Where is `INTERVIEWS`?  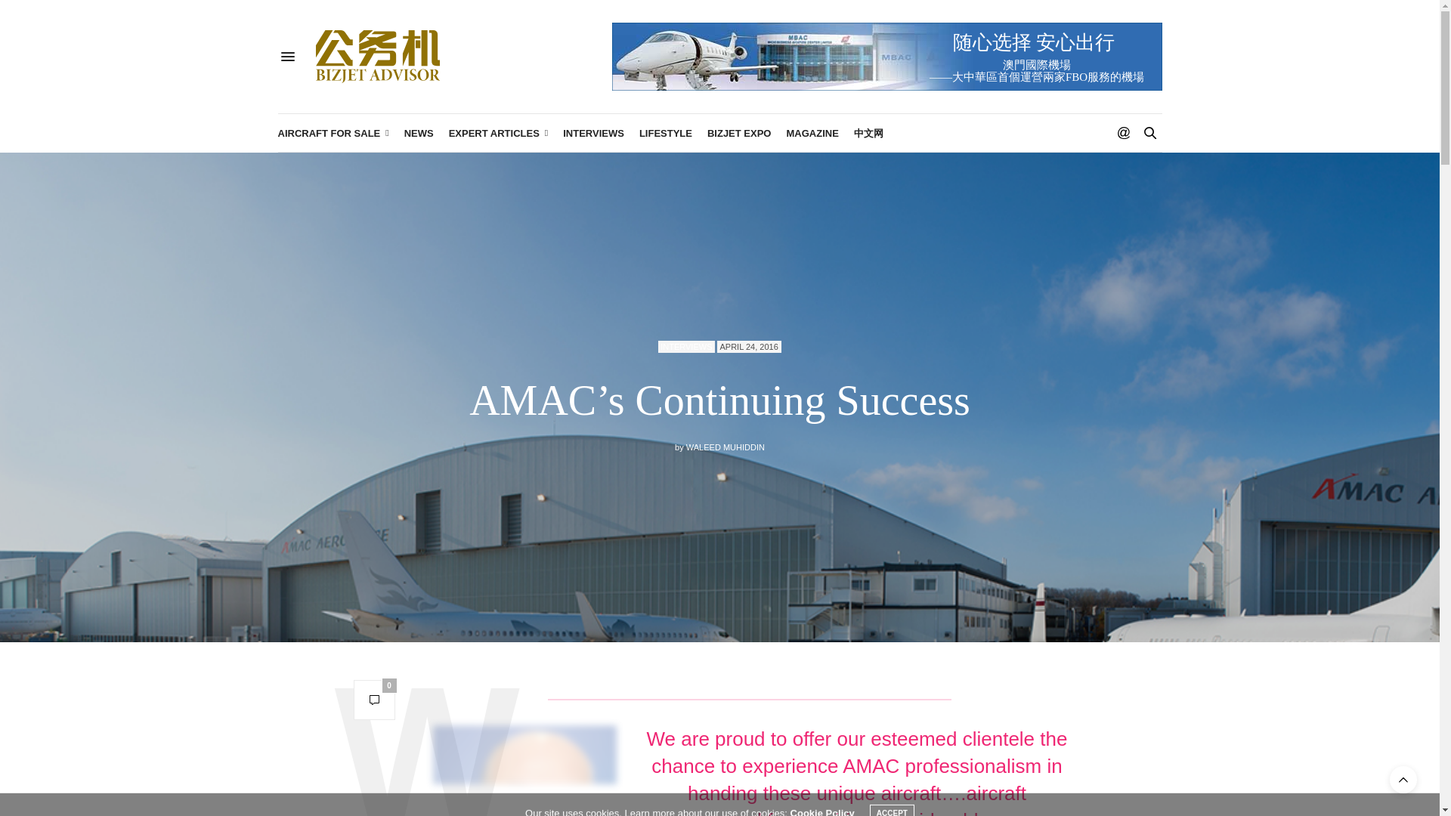 INTERVIEWS is located at coordinates (686, 346).